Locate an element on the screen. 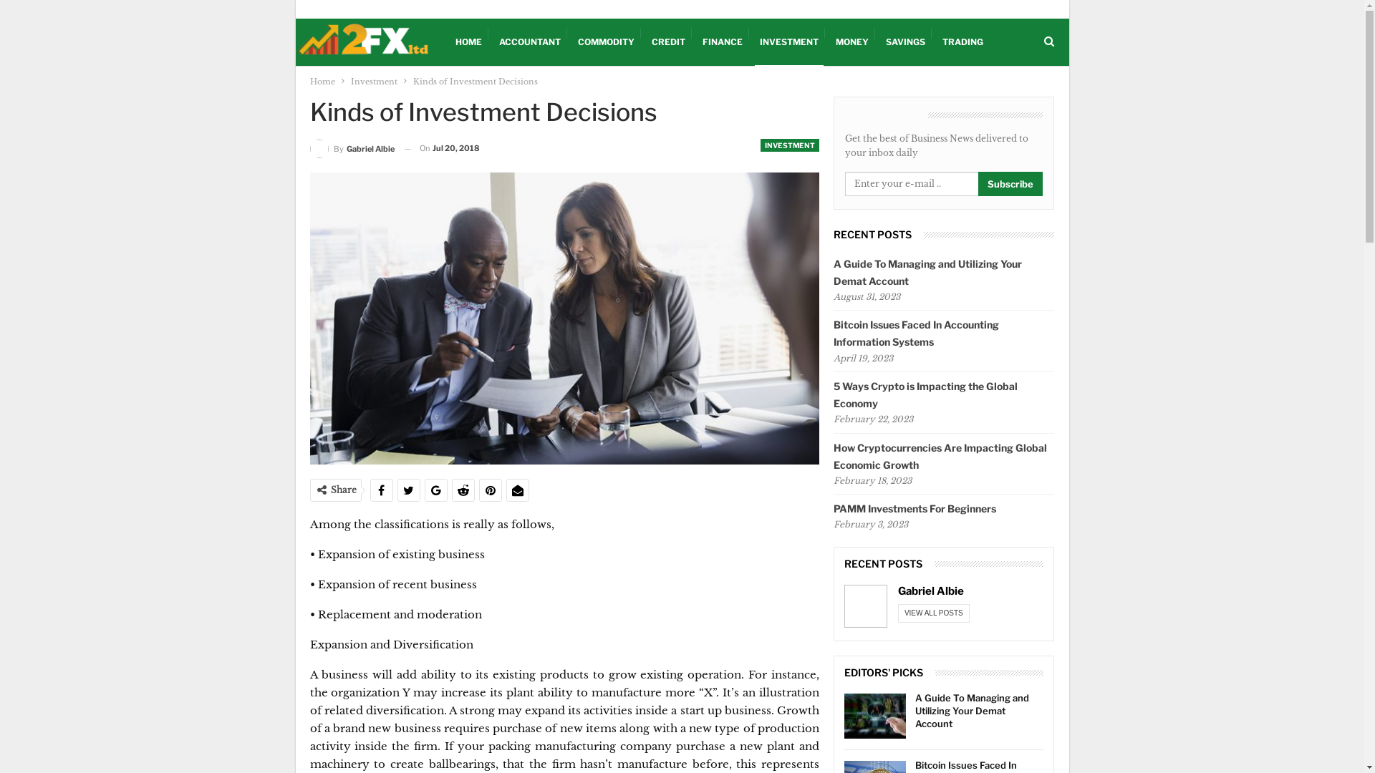 The width and height of the screenshot is (1375, 773). TRADING is located at coordinates (962, 42).